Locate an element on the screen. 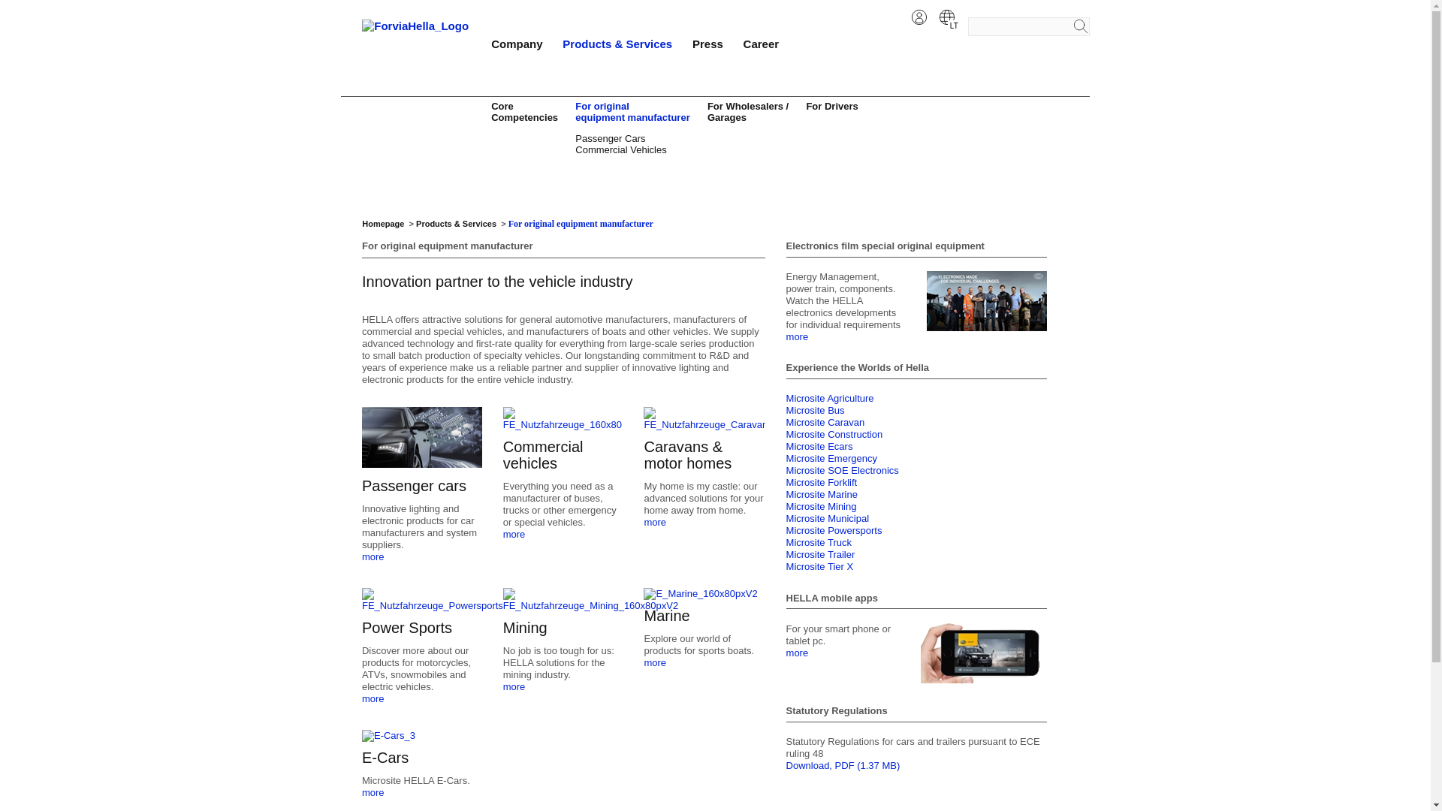  Career is located at coordinates (762, 44).